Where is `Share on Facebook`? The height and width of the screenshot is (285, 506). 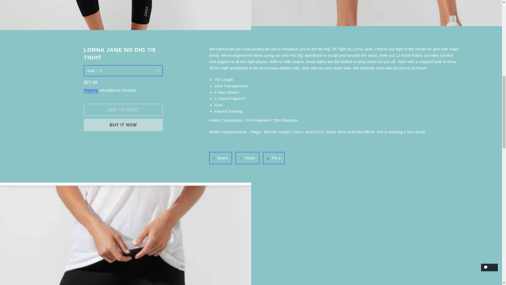 Share on Facebook is located at coordinates (220, 158).